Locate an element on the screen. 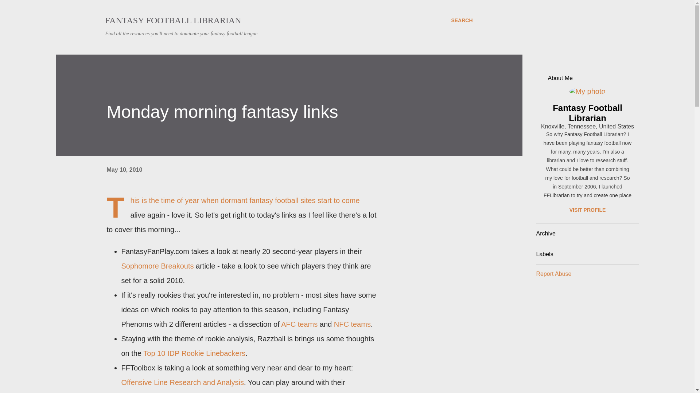  permanent link is located at coordinates (124, 170).